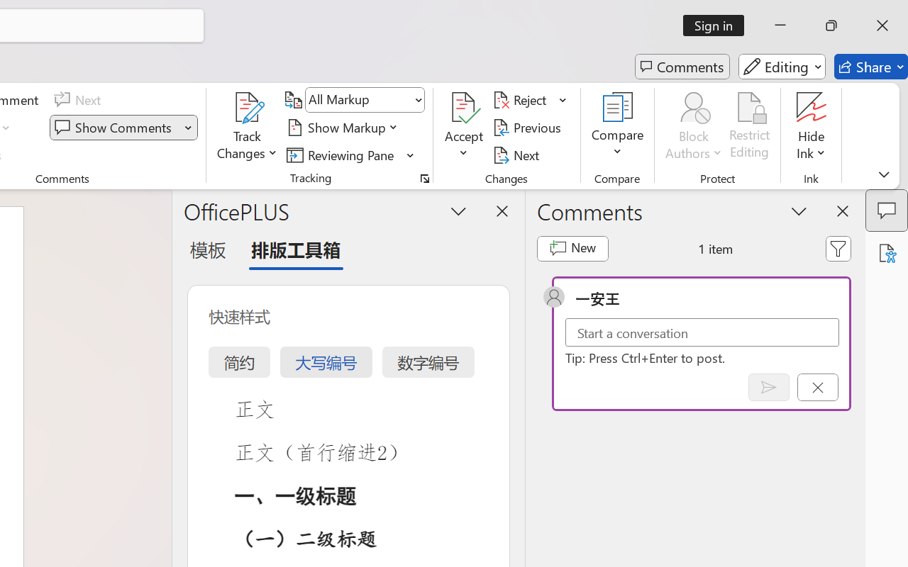 Image resolution: width=908 pixels, height=567 pixels. What do you see at coordinates (343, 155) in the screenshot?
I see `Reviewing Pane` at bounding box center [343, 155].